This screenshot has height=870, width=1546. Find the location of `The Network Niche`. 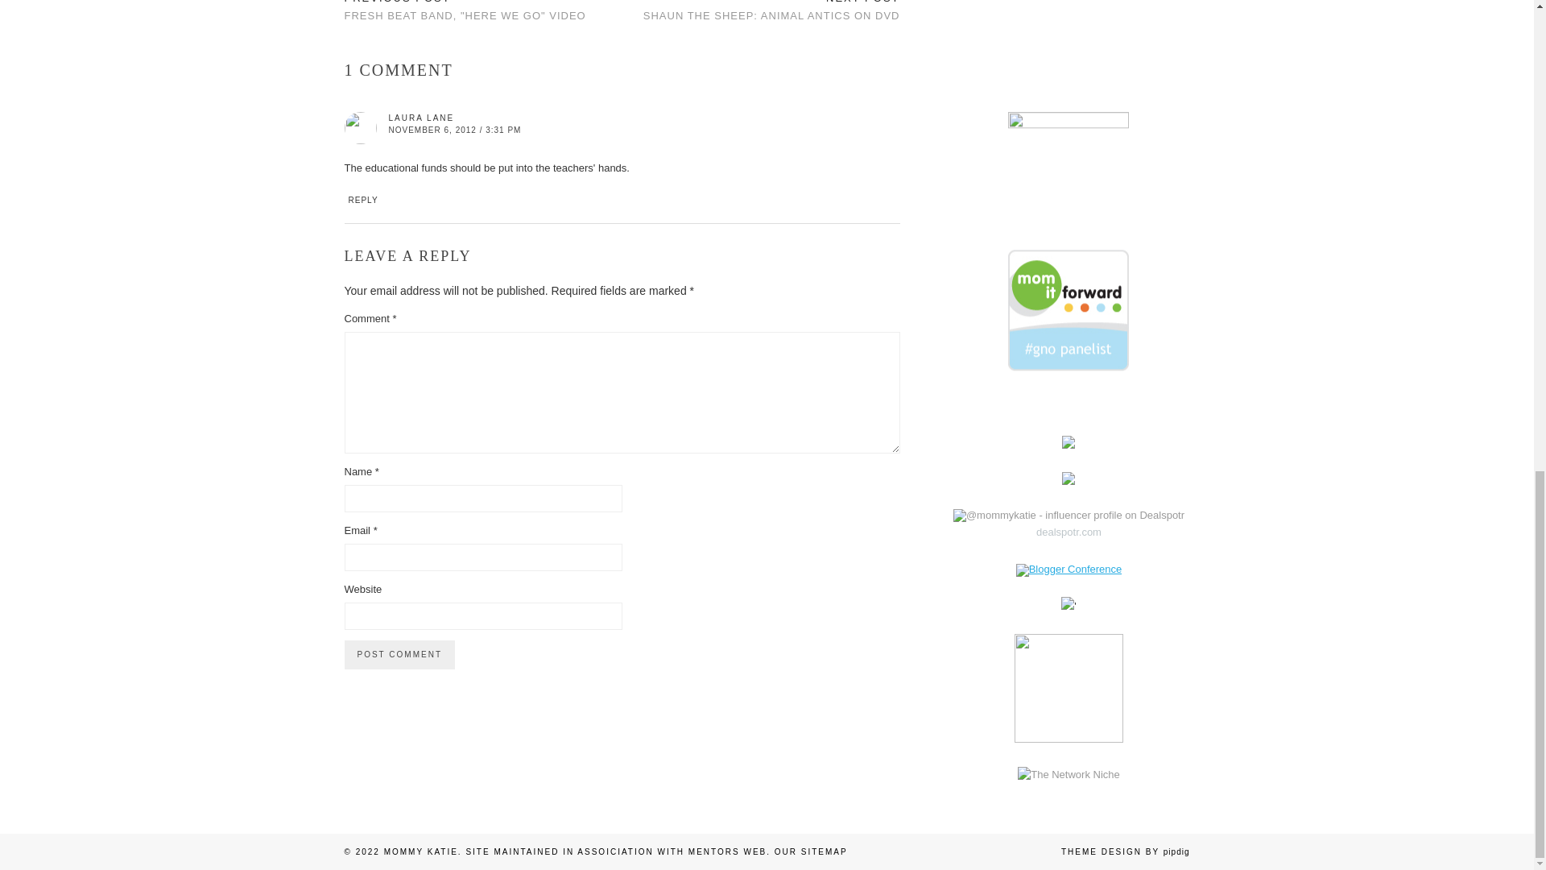

The Network Niche is located at coordinates (771, 18).